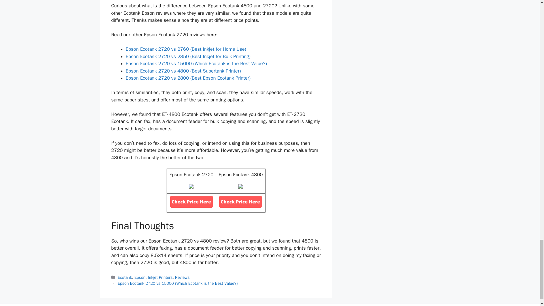 The width and height of the screenshot is (544, 306). What do you see at coordinates (125, 277) in the screenshot?
I see `Ecotank` at bounding box center [125, 277].